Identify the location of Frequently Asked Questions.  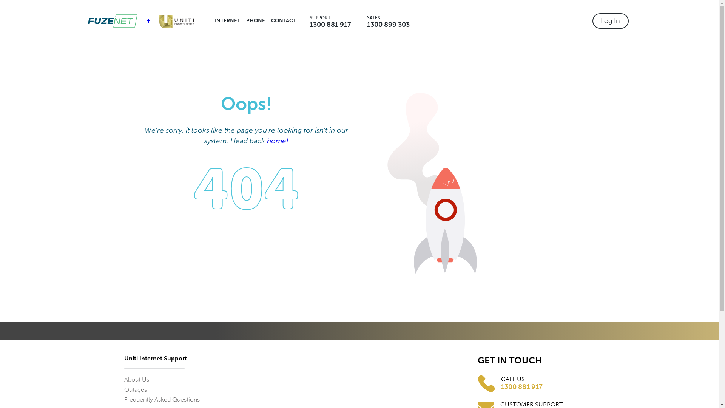
(162, 400).